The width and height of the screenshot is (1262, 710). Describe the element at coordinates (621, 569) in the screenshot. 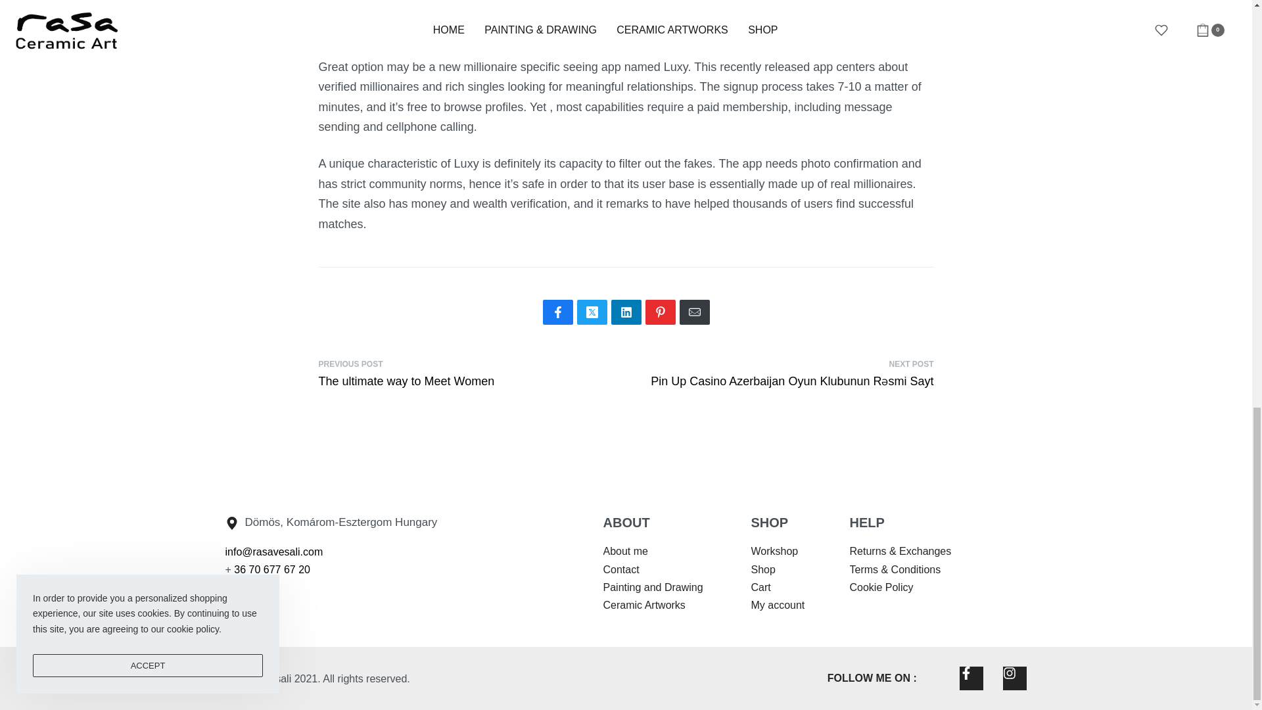

I see `Contact` at that location.